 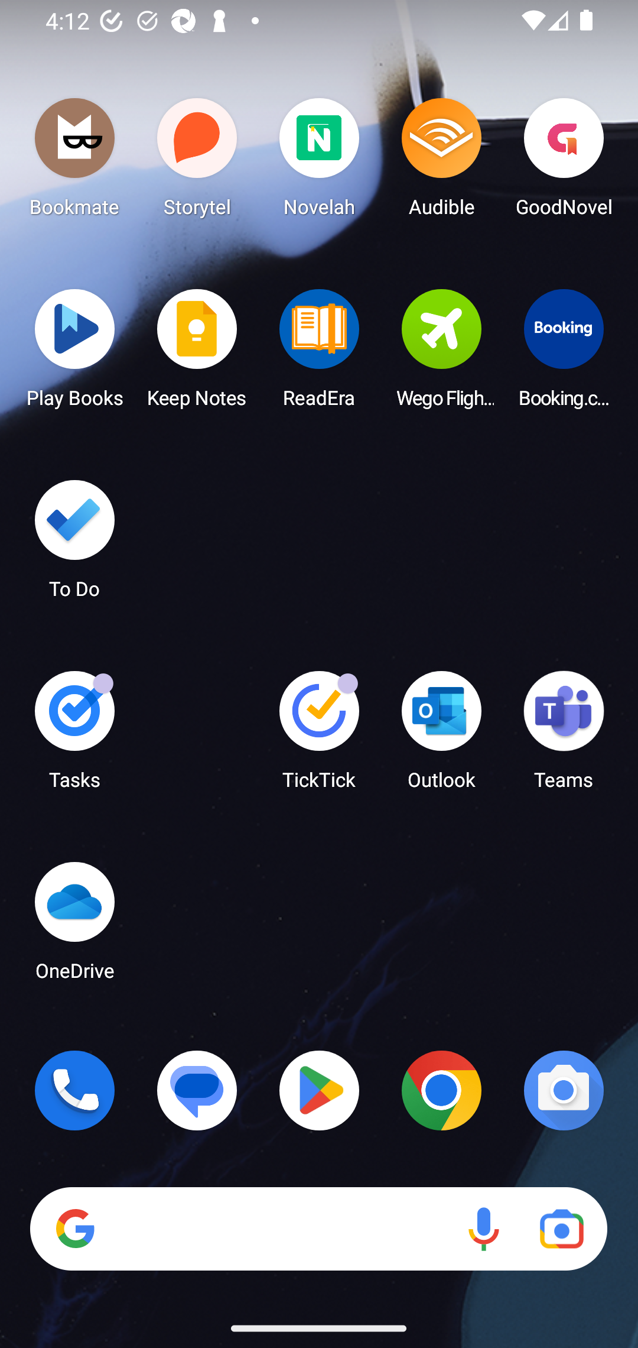 What do you see at coordinates (319, 162) in the screenshot?
I see `Novelah` at bounding box center [319, 162].